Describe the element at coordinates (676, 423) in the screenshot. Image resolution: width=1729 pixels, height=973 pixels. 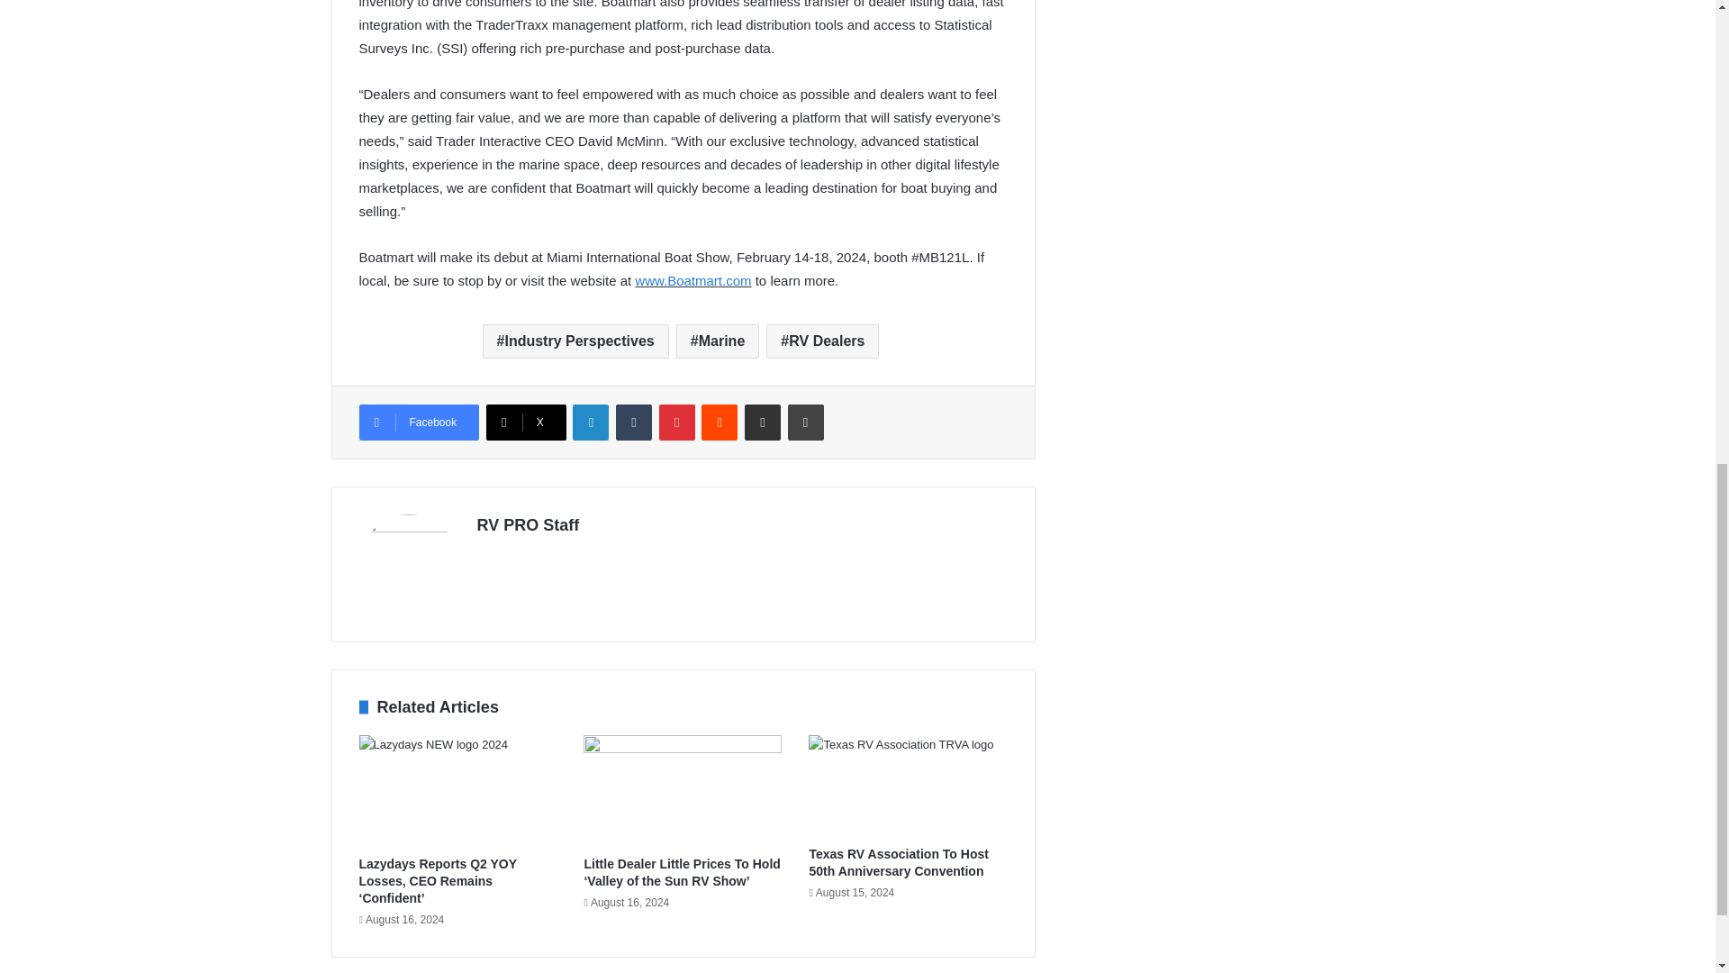
I see `Pinterest` at that location.